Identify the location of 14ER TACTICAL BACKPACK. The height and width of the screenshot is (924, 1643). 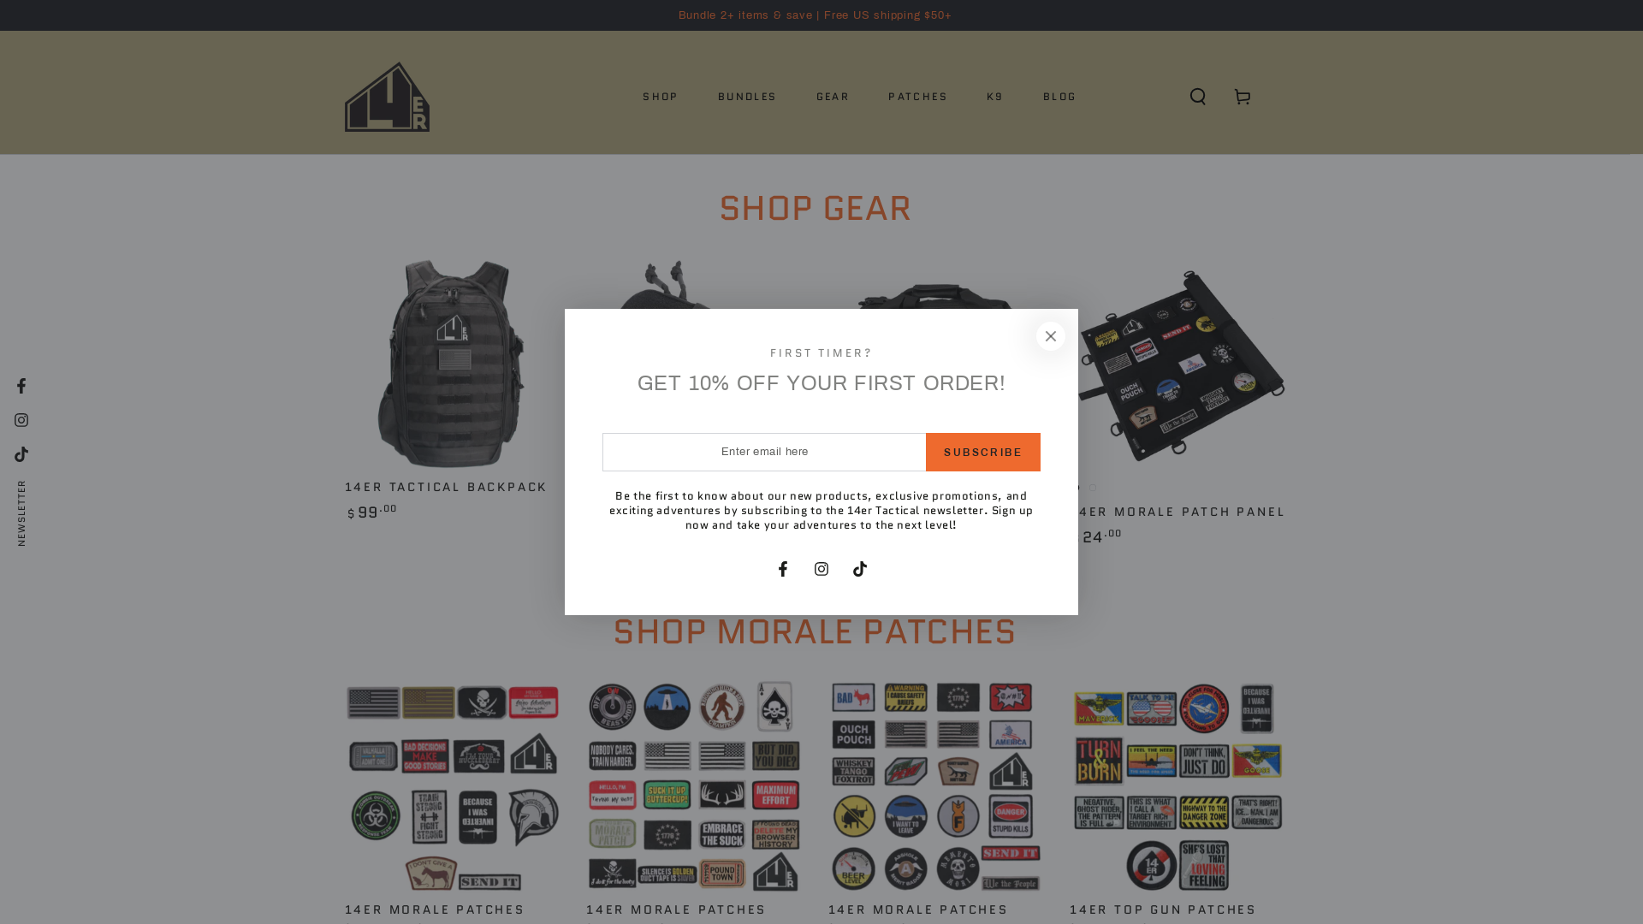
(446, 487).